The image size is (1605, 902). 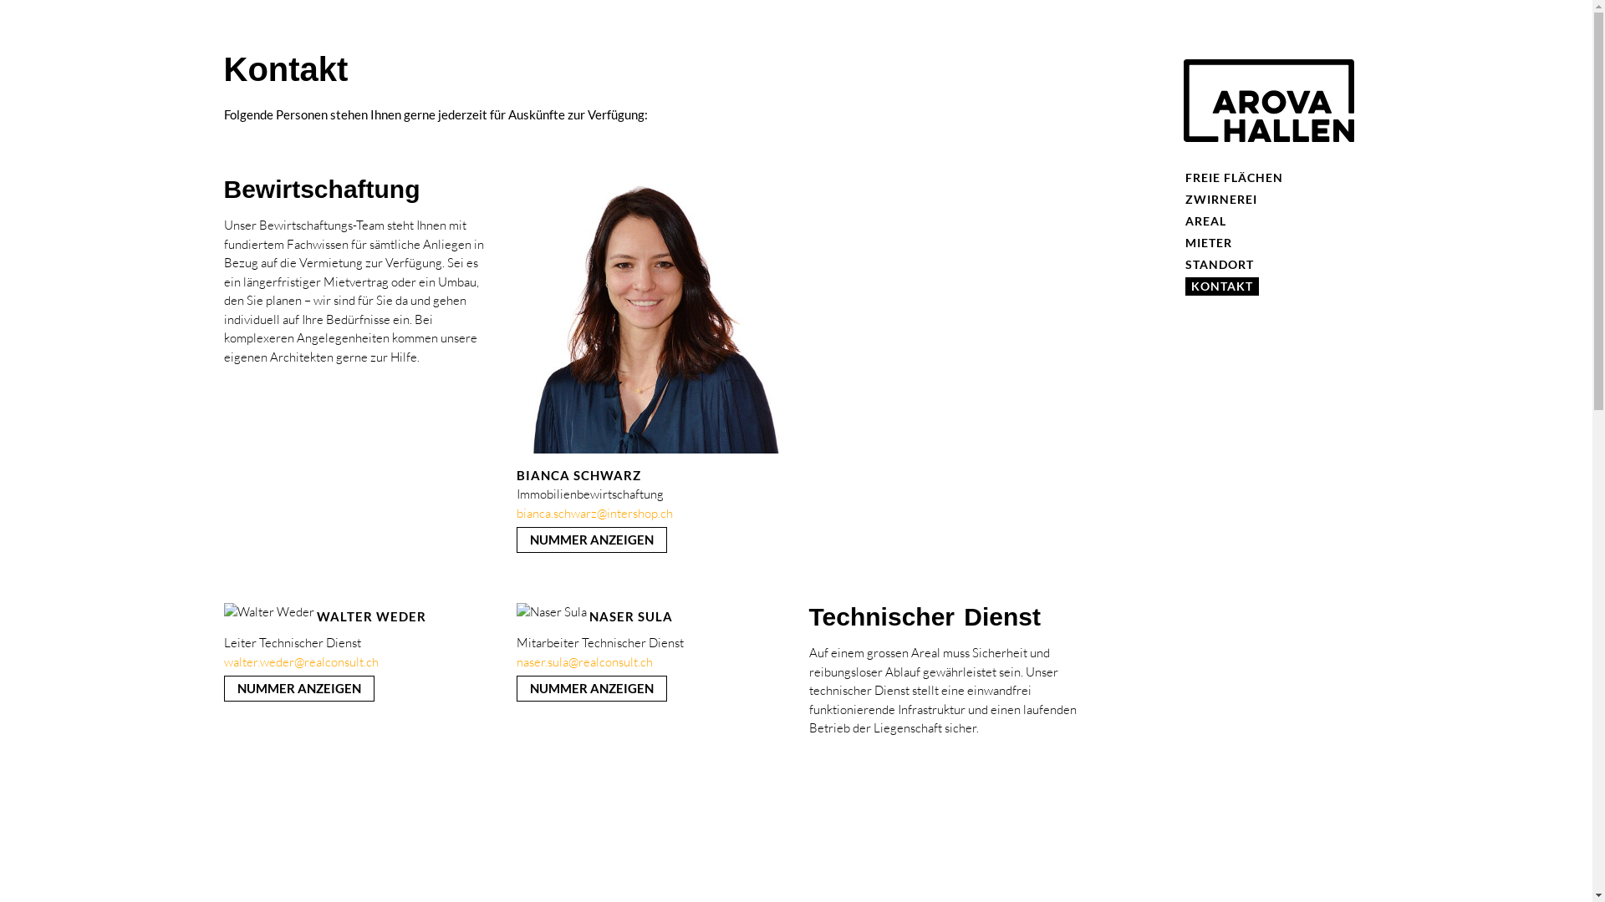 What do you see at coordinates (1220, 265) in the screenshot?
I see `STANDORT` at bounding box center [1220, 265].